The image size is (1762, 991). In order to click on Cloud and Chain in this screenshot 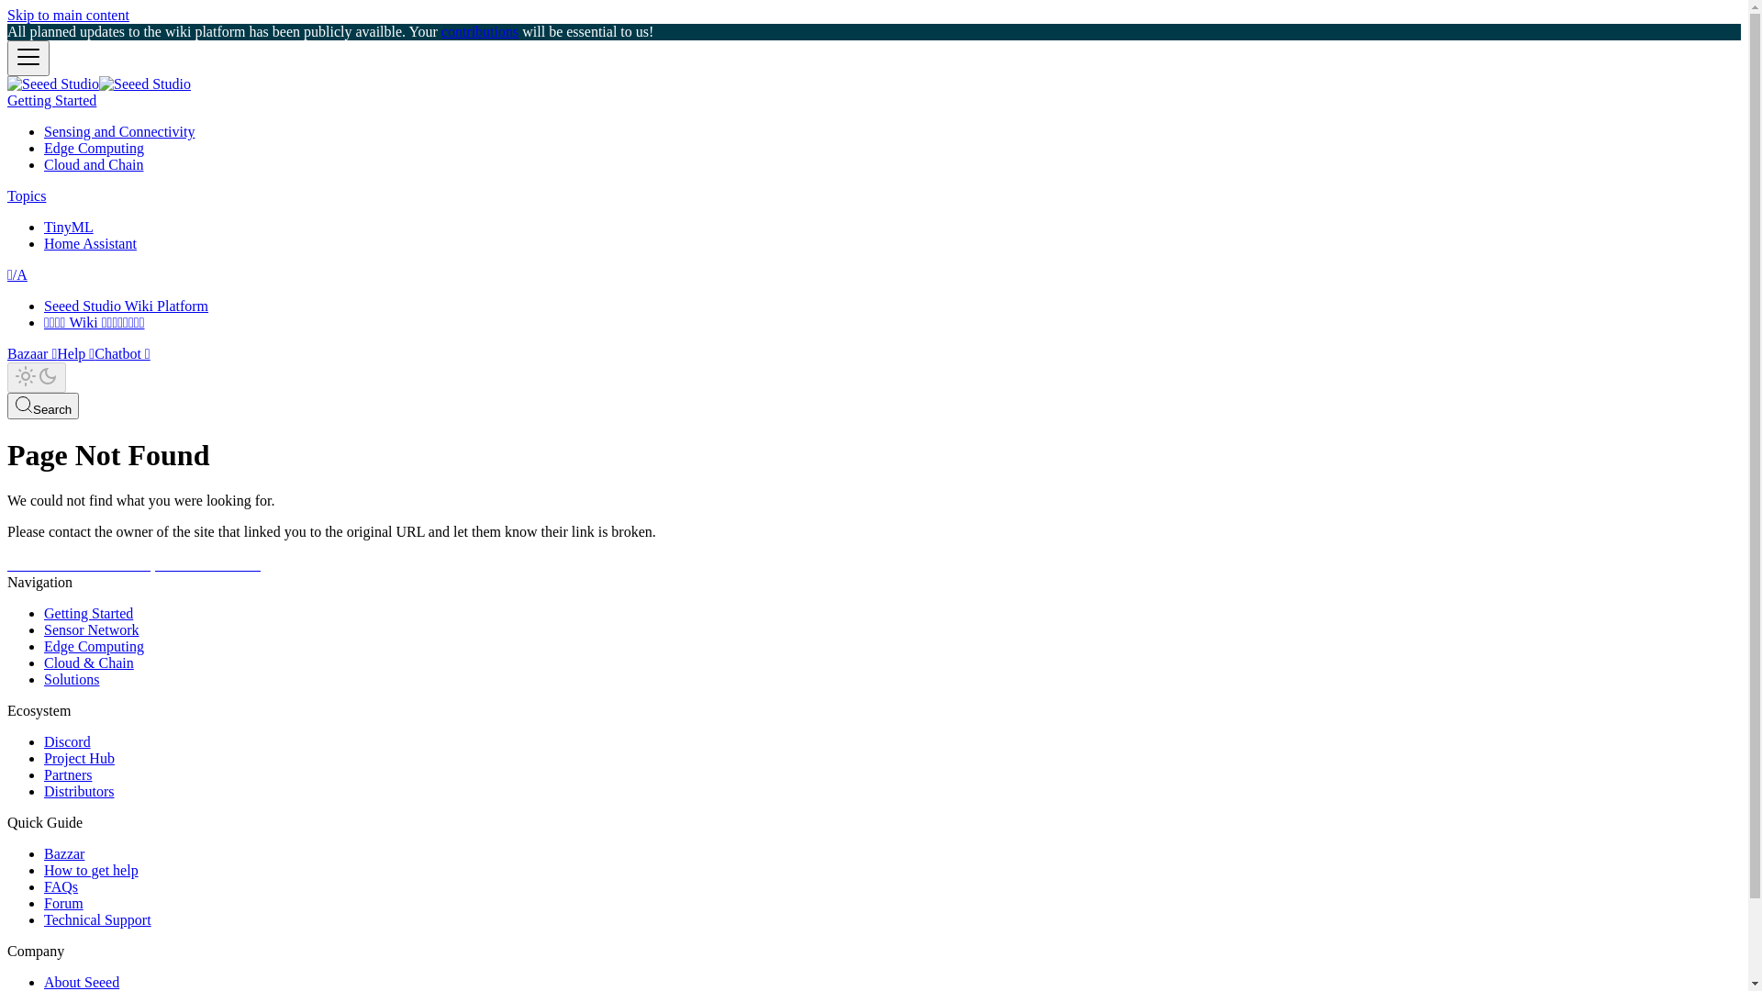, I will do `click(94, 165)`.